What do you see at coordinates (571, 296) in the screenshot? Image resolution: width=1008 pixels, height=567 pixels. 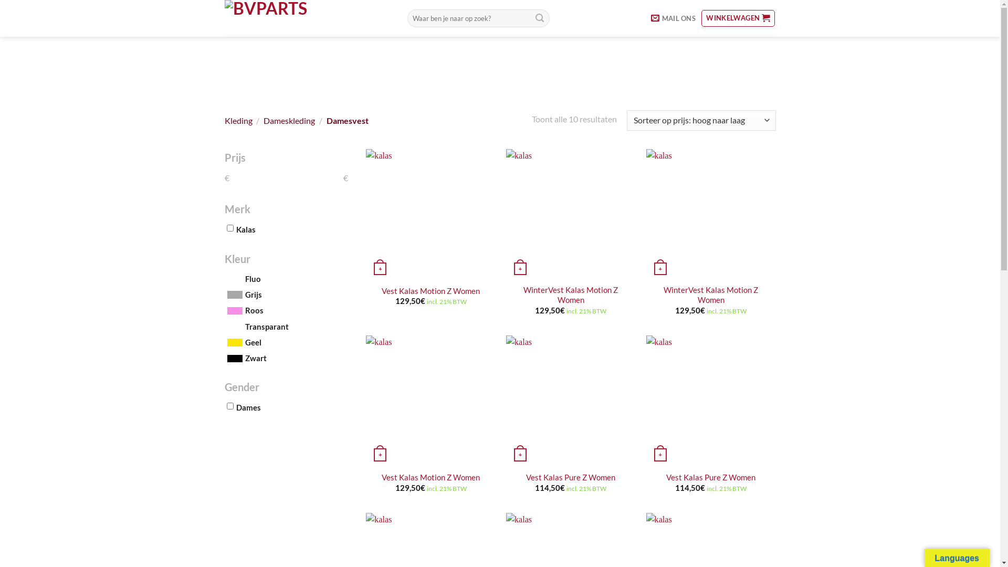 I see `WinterVest Kalas Motion Z Women` at bounding box center [571, 296].